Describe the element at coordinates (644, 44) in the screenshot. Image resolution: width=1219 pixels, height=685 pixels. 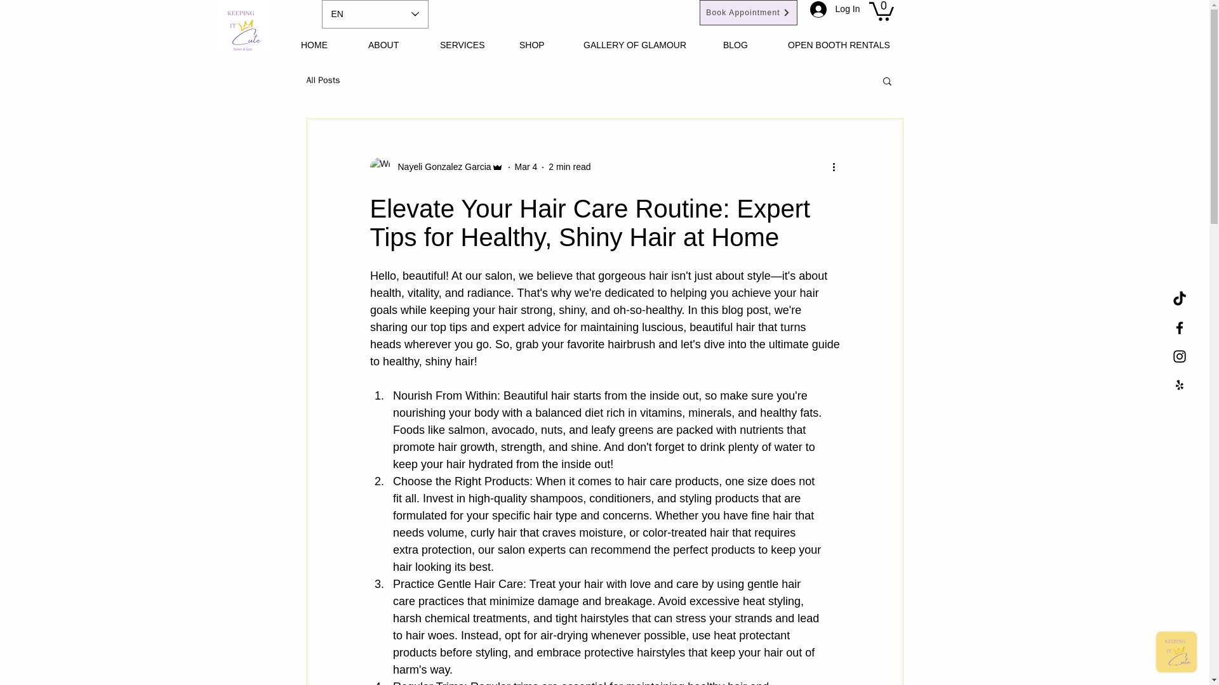
I see `GALLERY OF GLAMOUR` at that location.